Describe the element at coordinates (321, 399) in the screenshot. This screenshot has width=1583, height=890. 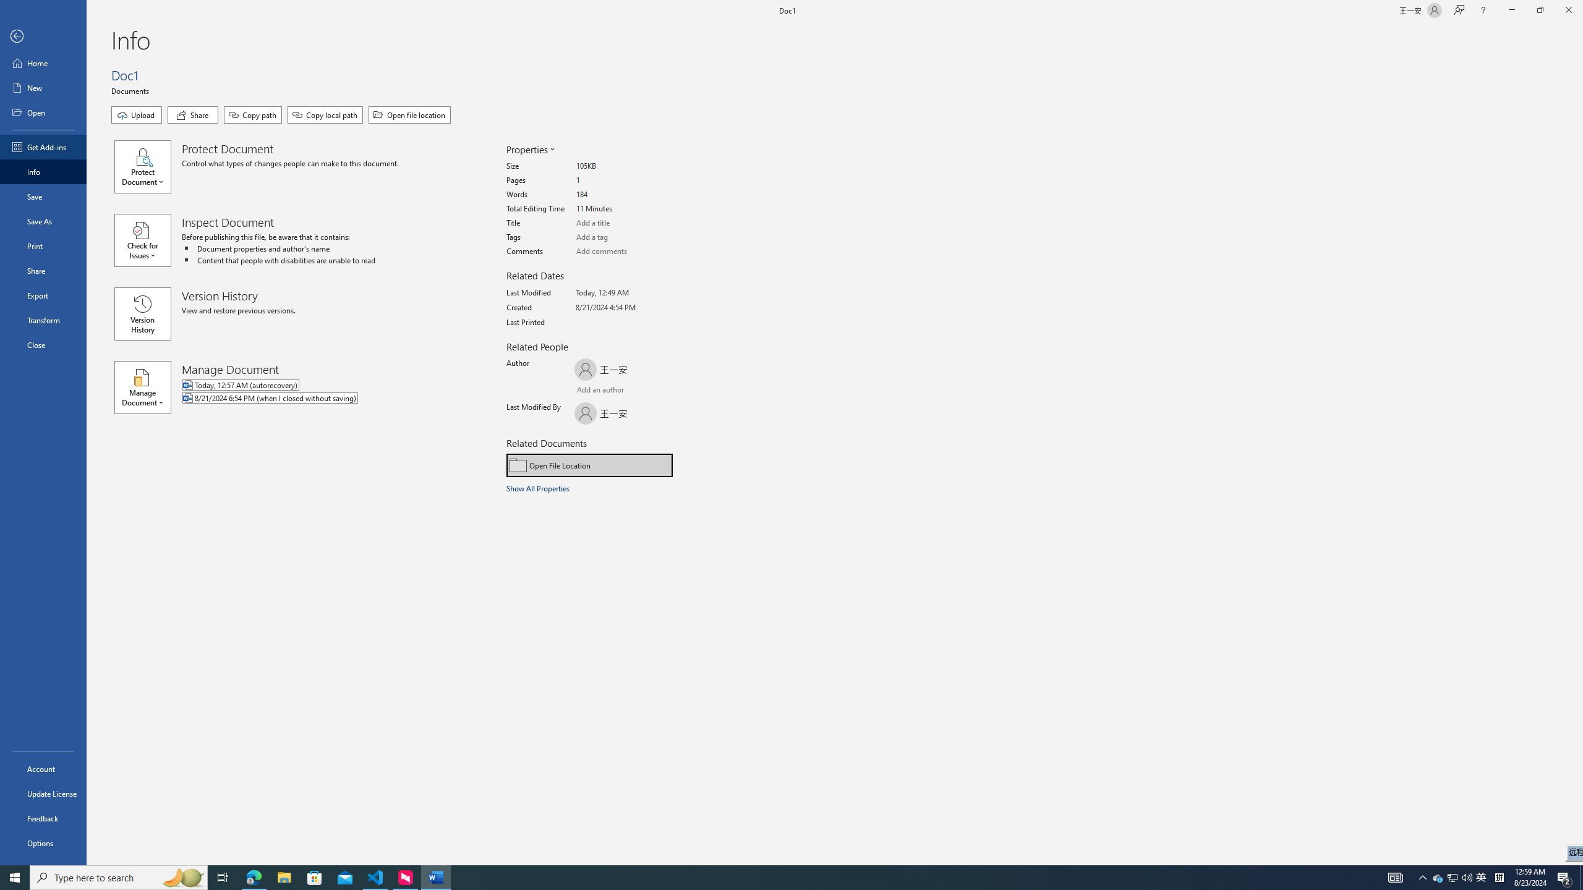
I see ` 8/21/2024 6:54 PM (when I closed without saving)` at that location.